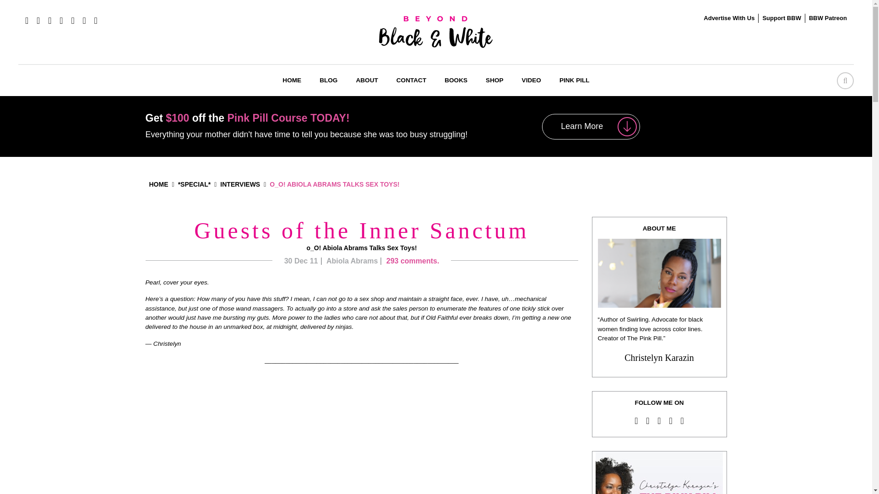  What do you see at coordinates (781, 18) in the screenshot?
I see `Support BBW` at bounding box center [781, 18].